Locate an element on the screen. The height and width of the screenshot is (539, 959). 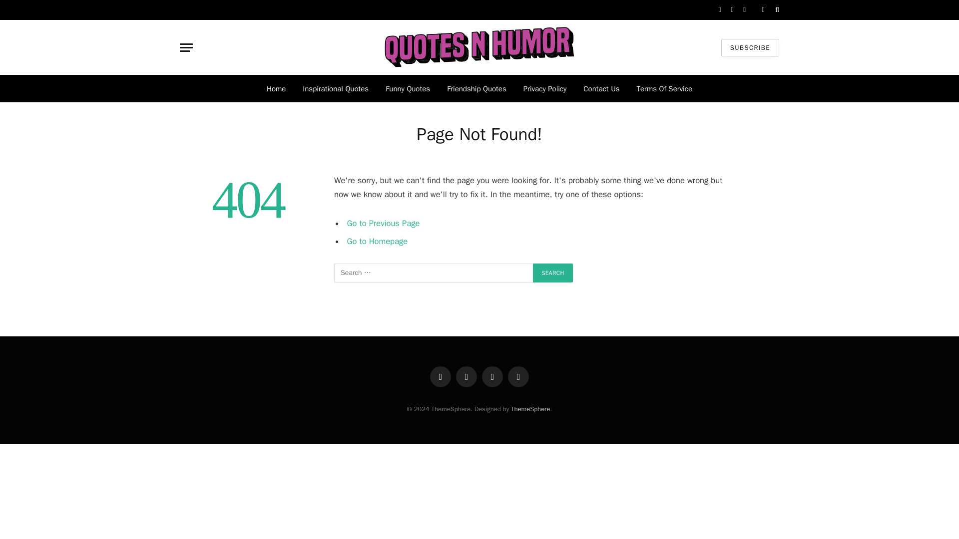
Search is located at coordinates (552, 272).